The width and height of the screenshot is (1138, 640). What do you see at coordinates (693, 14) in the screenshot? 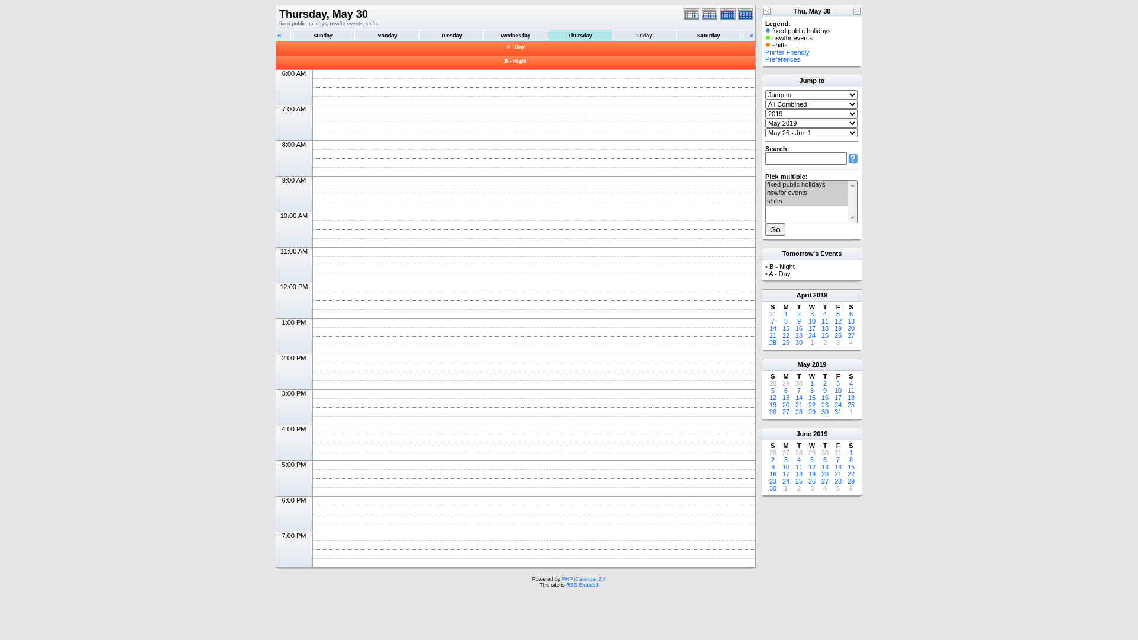
I see `Day` at bounding box center [693, 14].